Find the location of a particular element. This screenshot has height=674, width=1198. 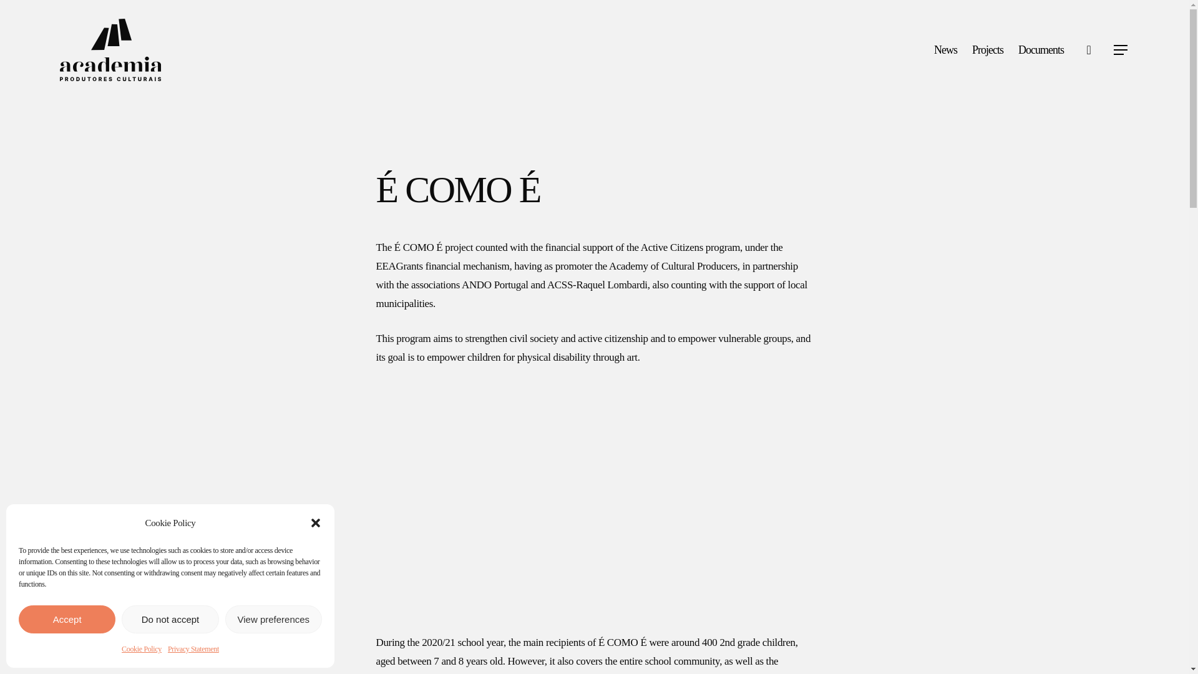

Documents is located at coordinates (1041, 50).